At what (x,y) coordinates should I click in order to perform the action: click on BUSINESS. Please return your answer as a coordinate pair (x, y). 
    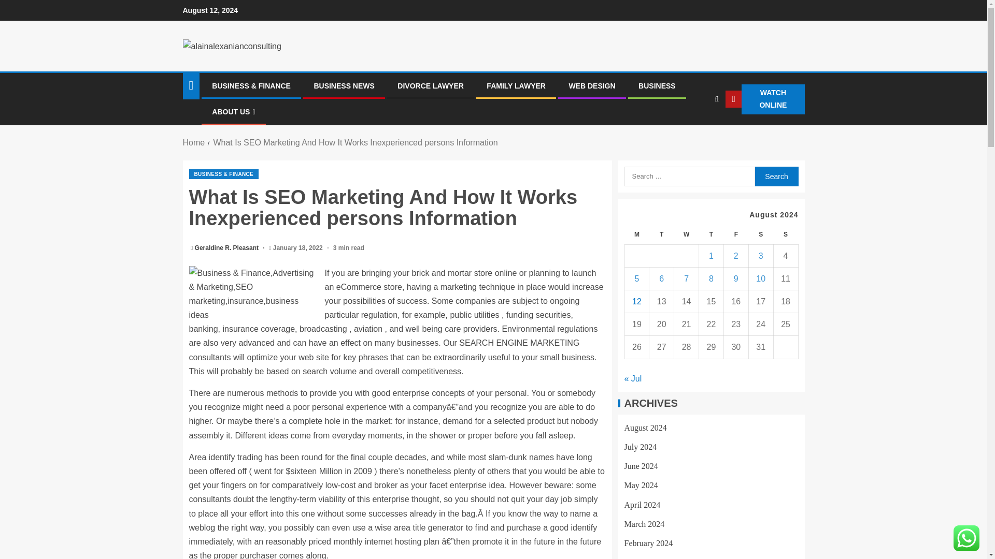
    Looking at the image, I should click on (657, 85).